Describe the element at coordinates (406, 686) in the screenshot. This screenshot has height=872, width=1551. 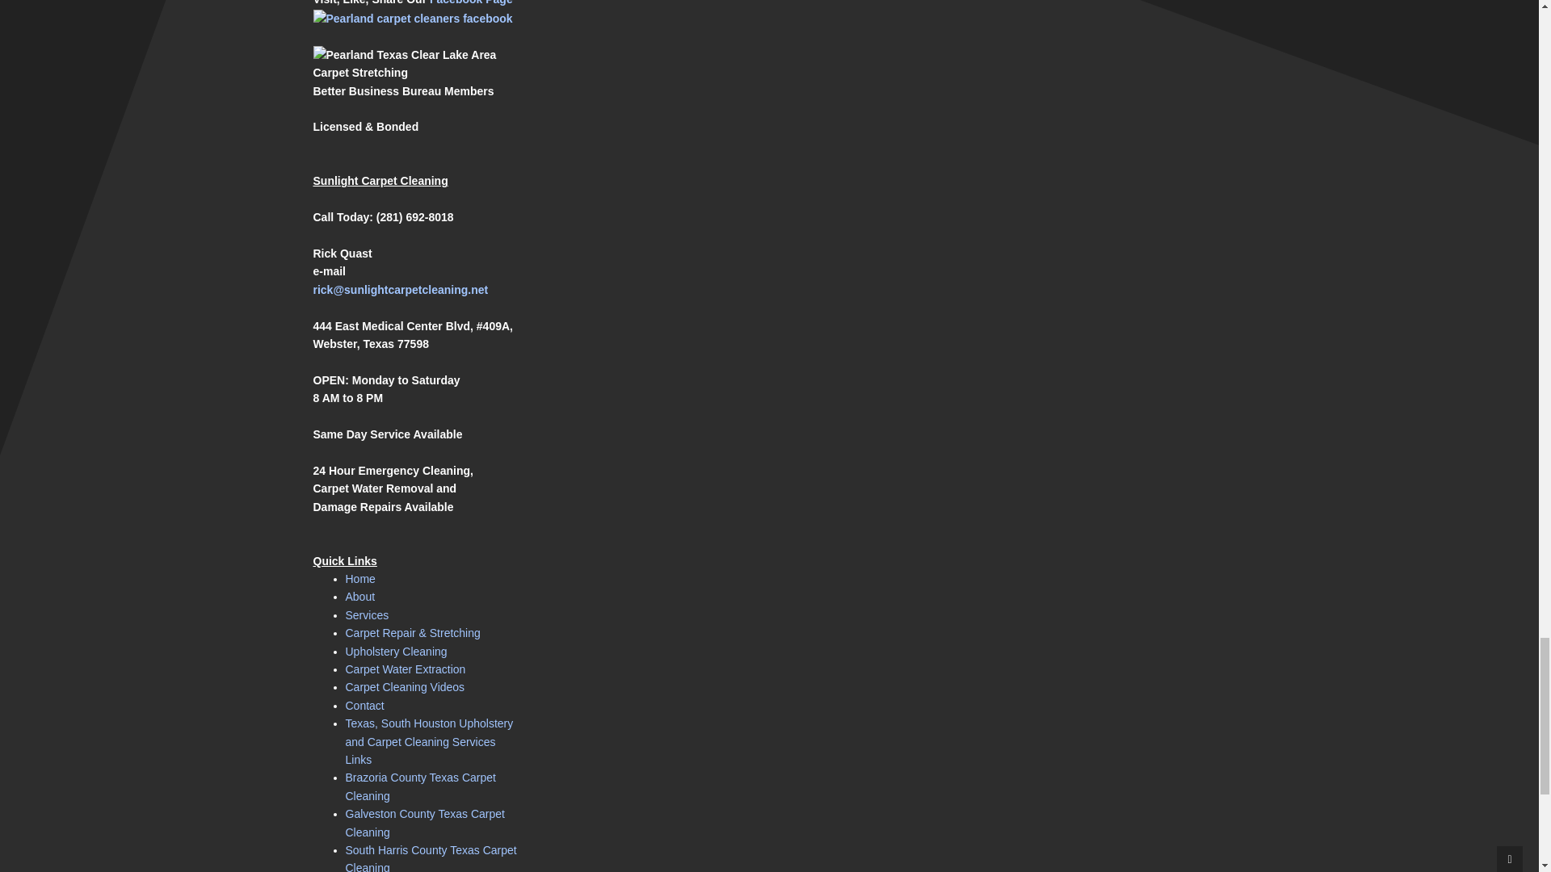
I see `Carpet Cleaning Videos` at that location.